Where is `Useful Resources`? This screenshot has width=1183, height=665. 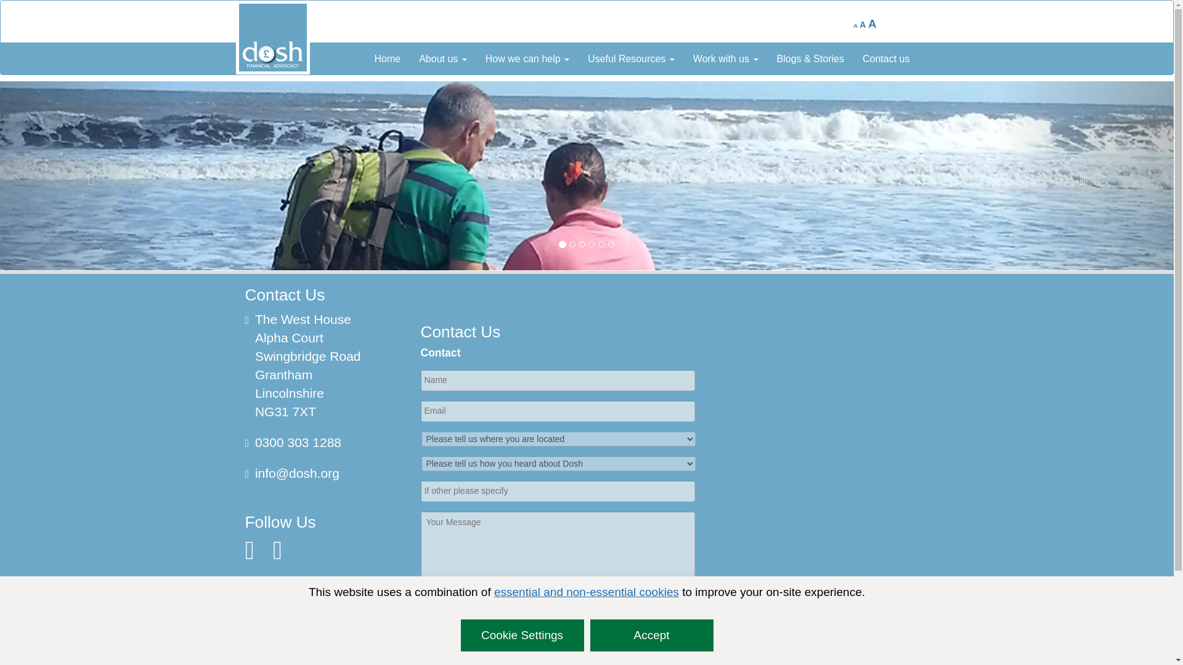
Useful Resources is located at coordinates (631, 59).